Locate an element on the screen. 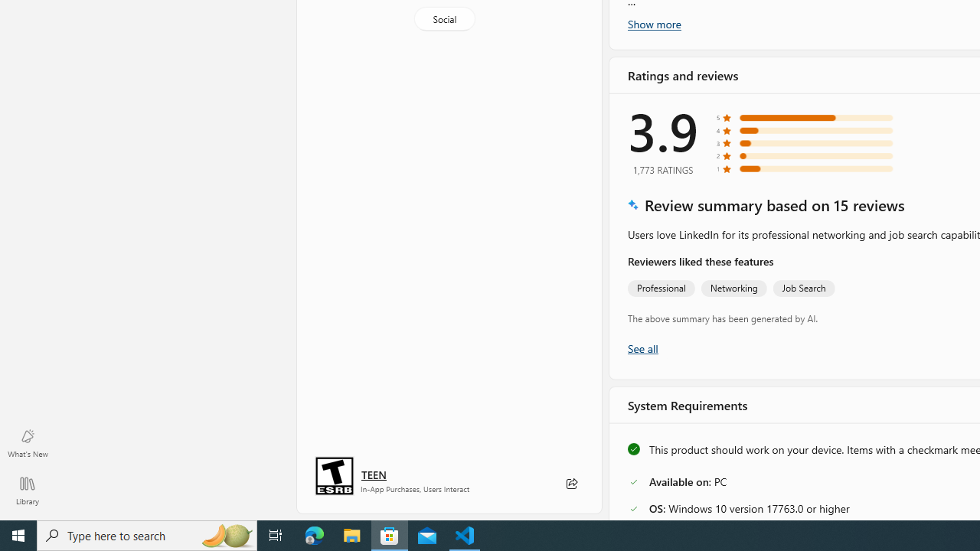 Image resolution: width=980 pixels, height=551 pixels. Show all ratings and reviews is located at coordinates (642, 347).